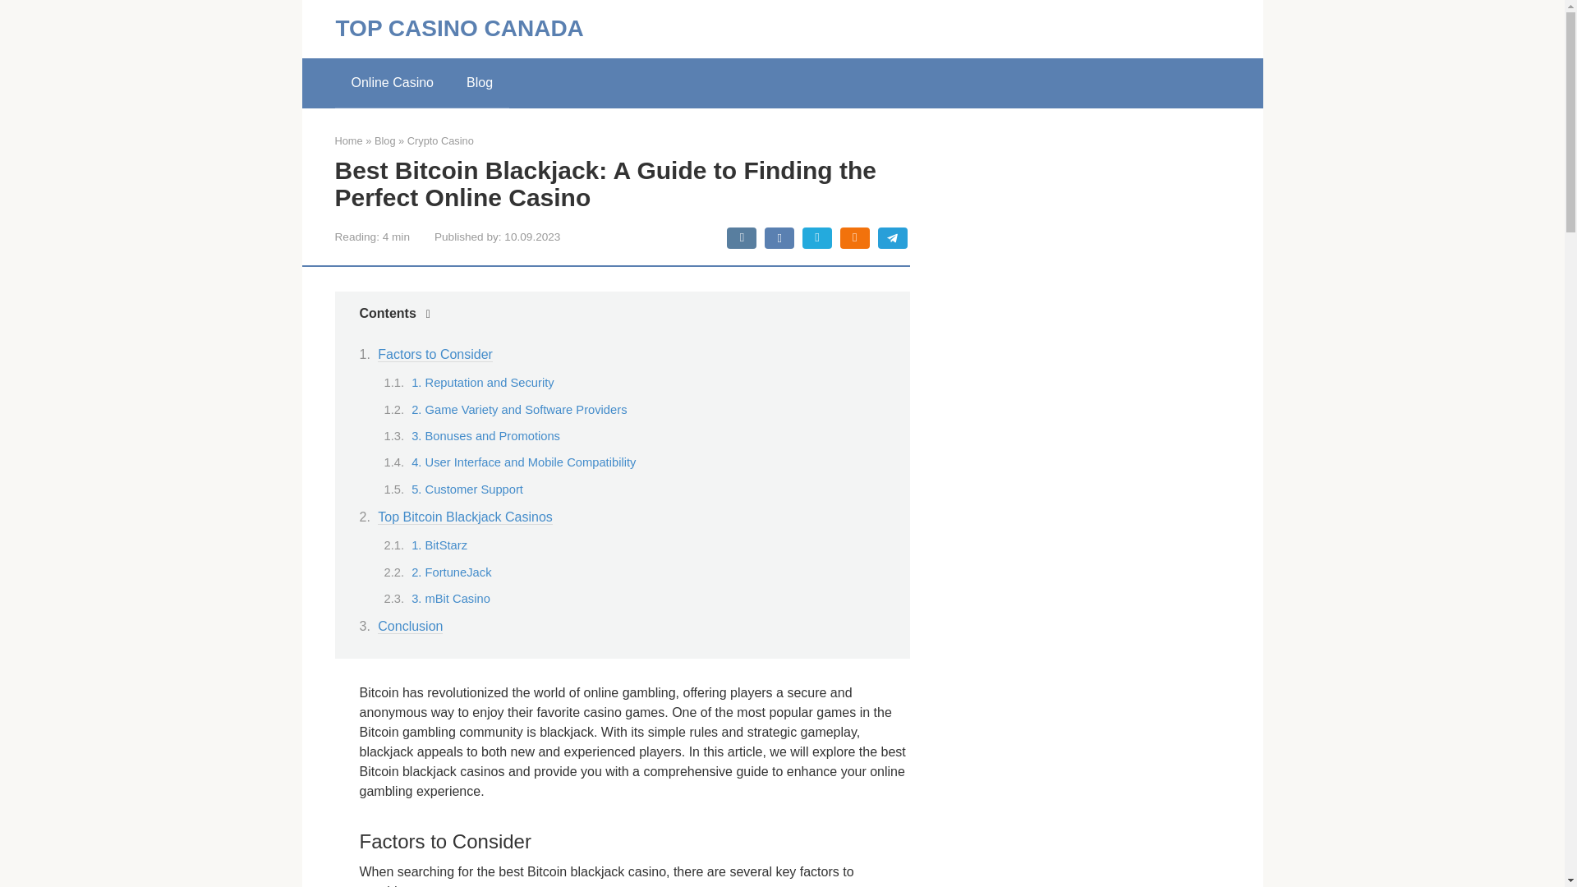  Describe the element at coordinates (482, 383) in the screenshot. I see `1. Reputation and Security` at that location.